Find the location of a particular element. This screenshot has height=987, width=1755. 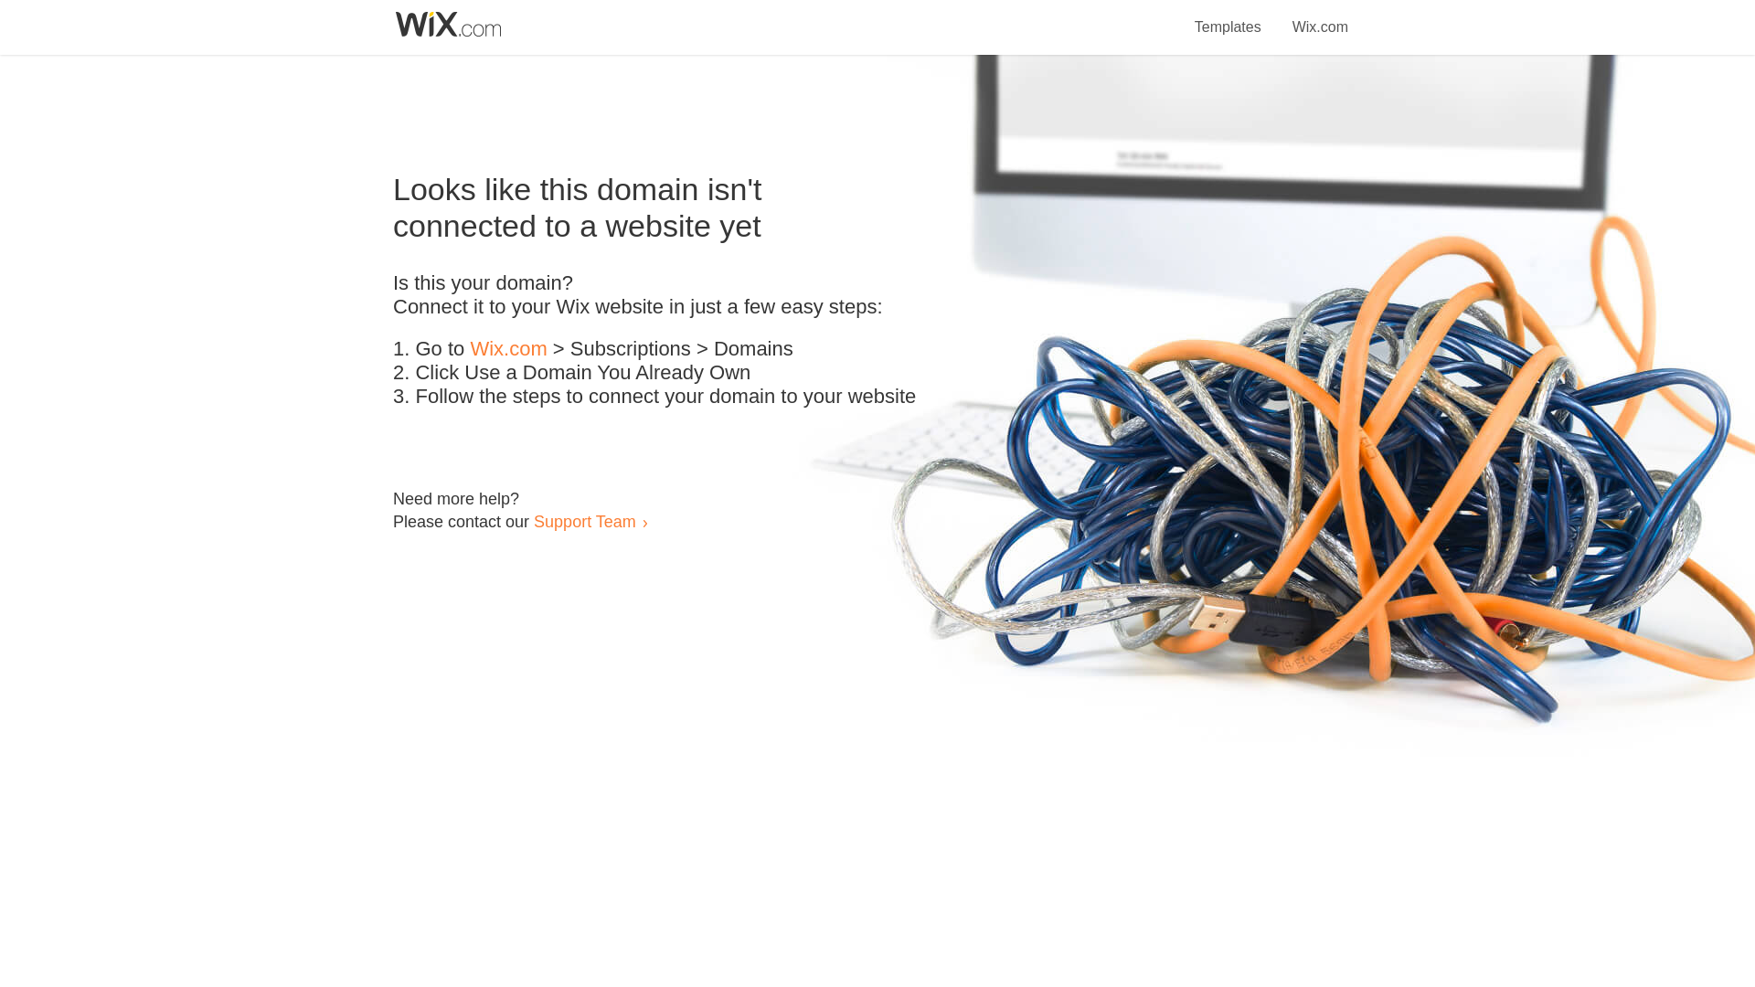

Wix.com is located at coordinates (1320, 16).